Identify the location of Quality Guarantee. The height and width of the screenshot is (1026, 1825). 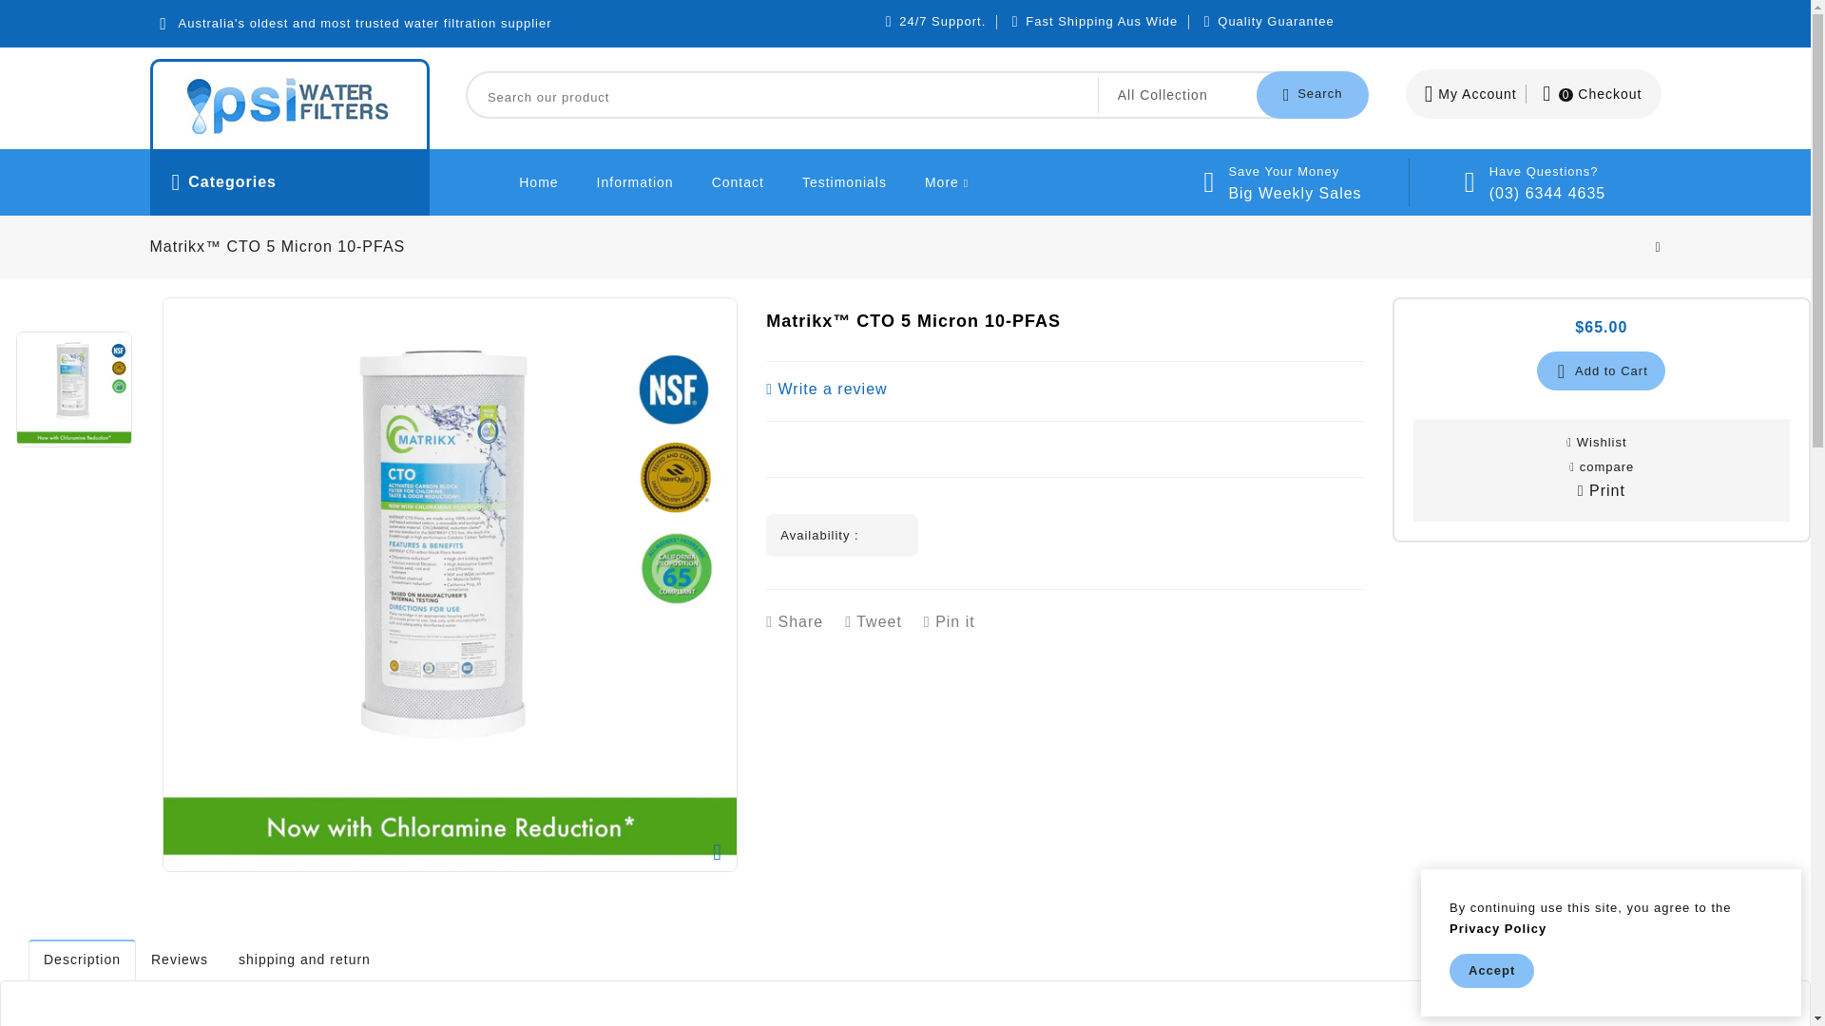
(1276, 21).